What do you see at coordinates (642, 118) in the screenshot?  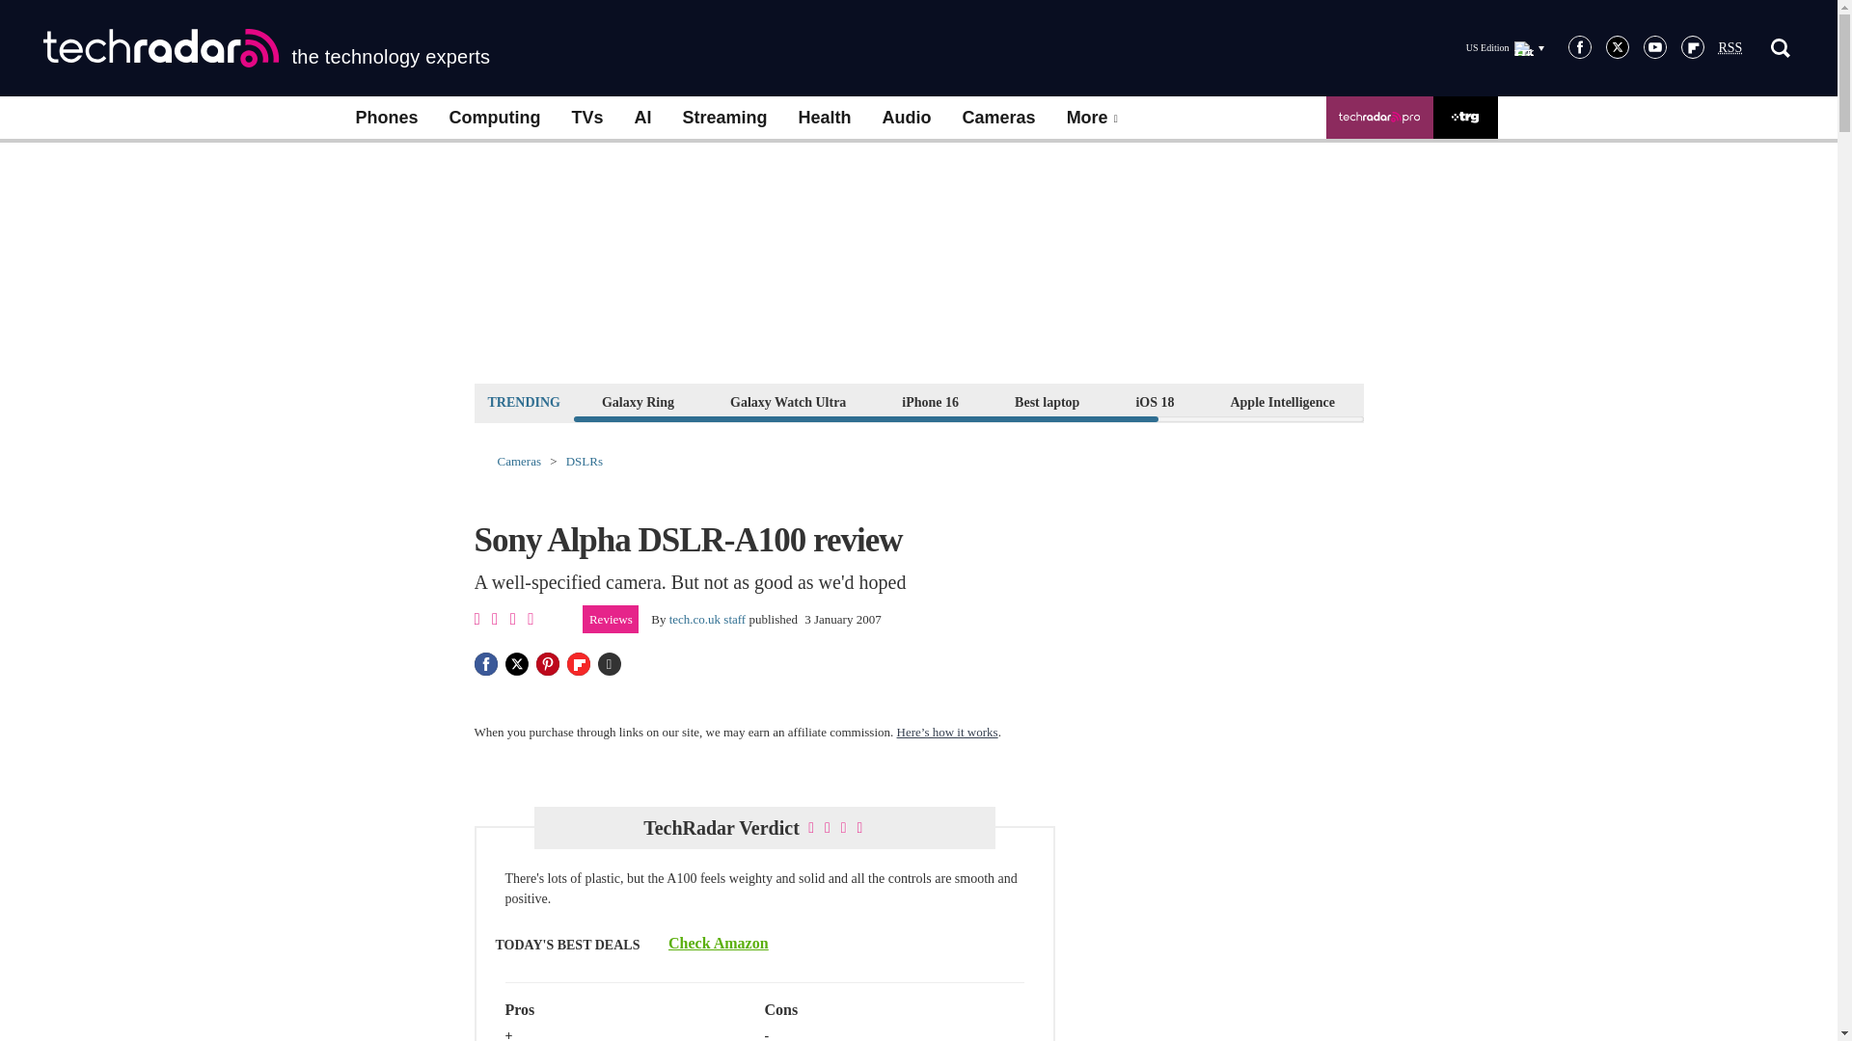 I see `AI` at bounding box center [642, 118].